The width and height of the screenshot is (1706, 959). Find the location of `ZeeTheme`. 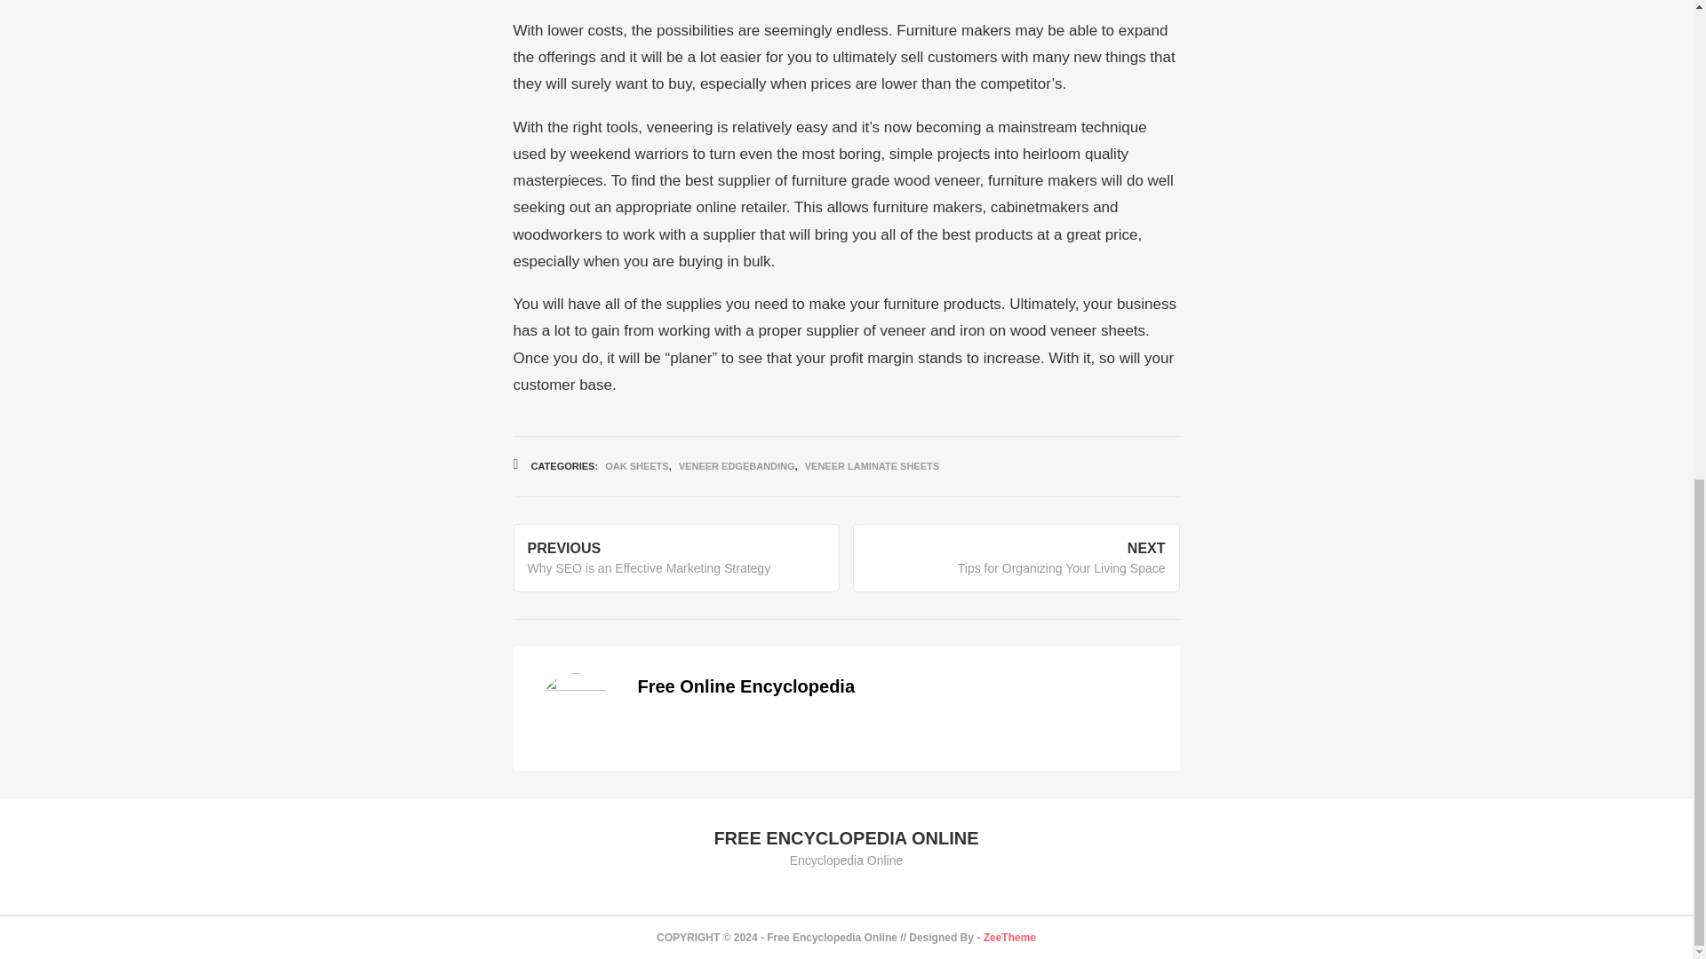

ZeeTheme is located at coordinates (1009, 937).